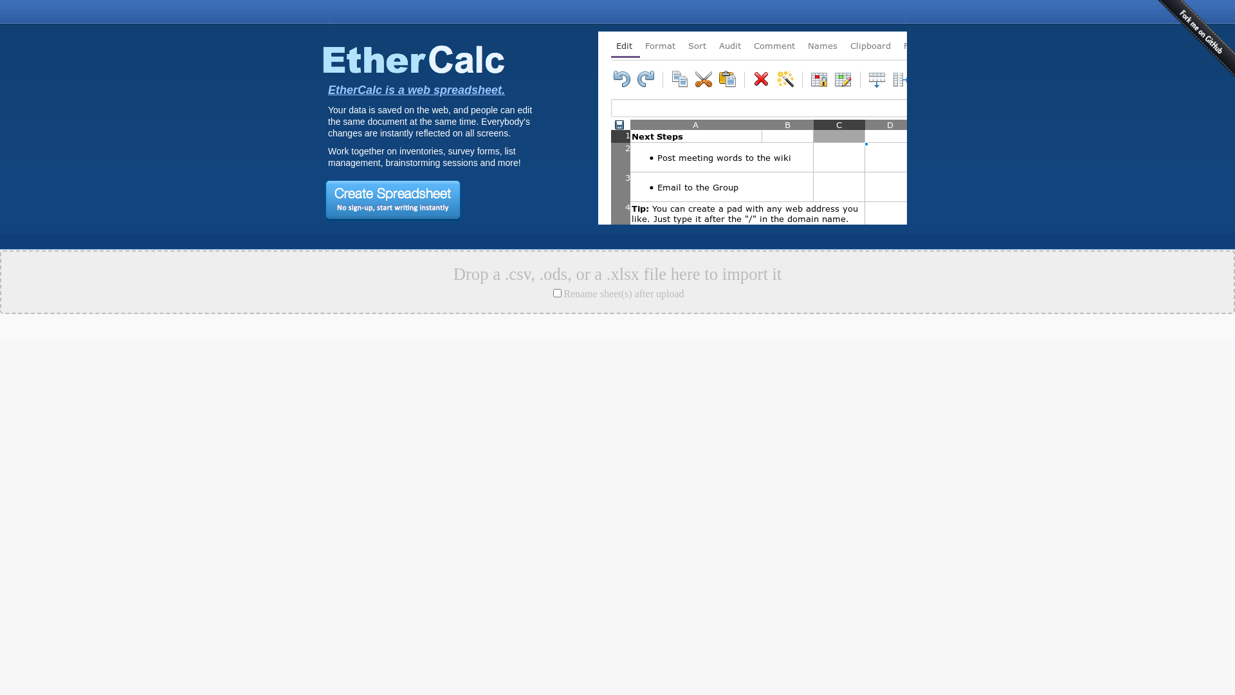 The width and height of the screenshot is (1235, 695). I want to click on EtherCalc is a web spreadsheet., so click(417, 90).